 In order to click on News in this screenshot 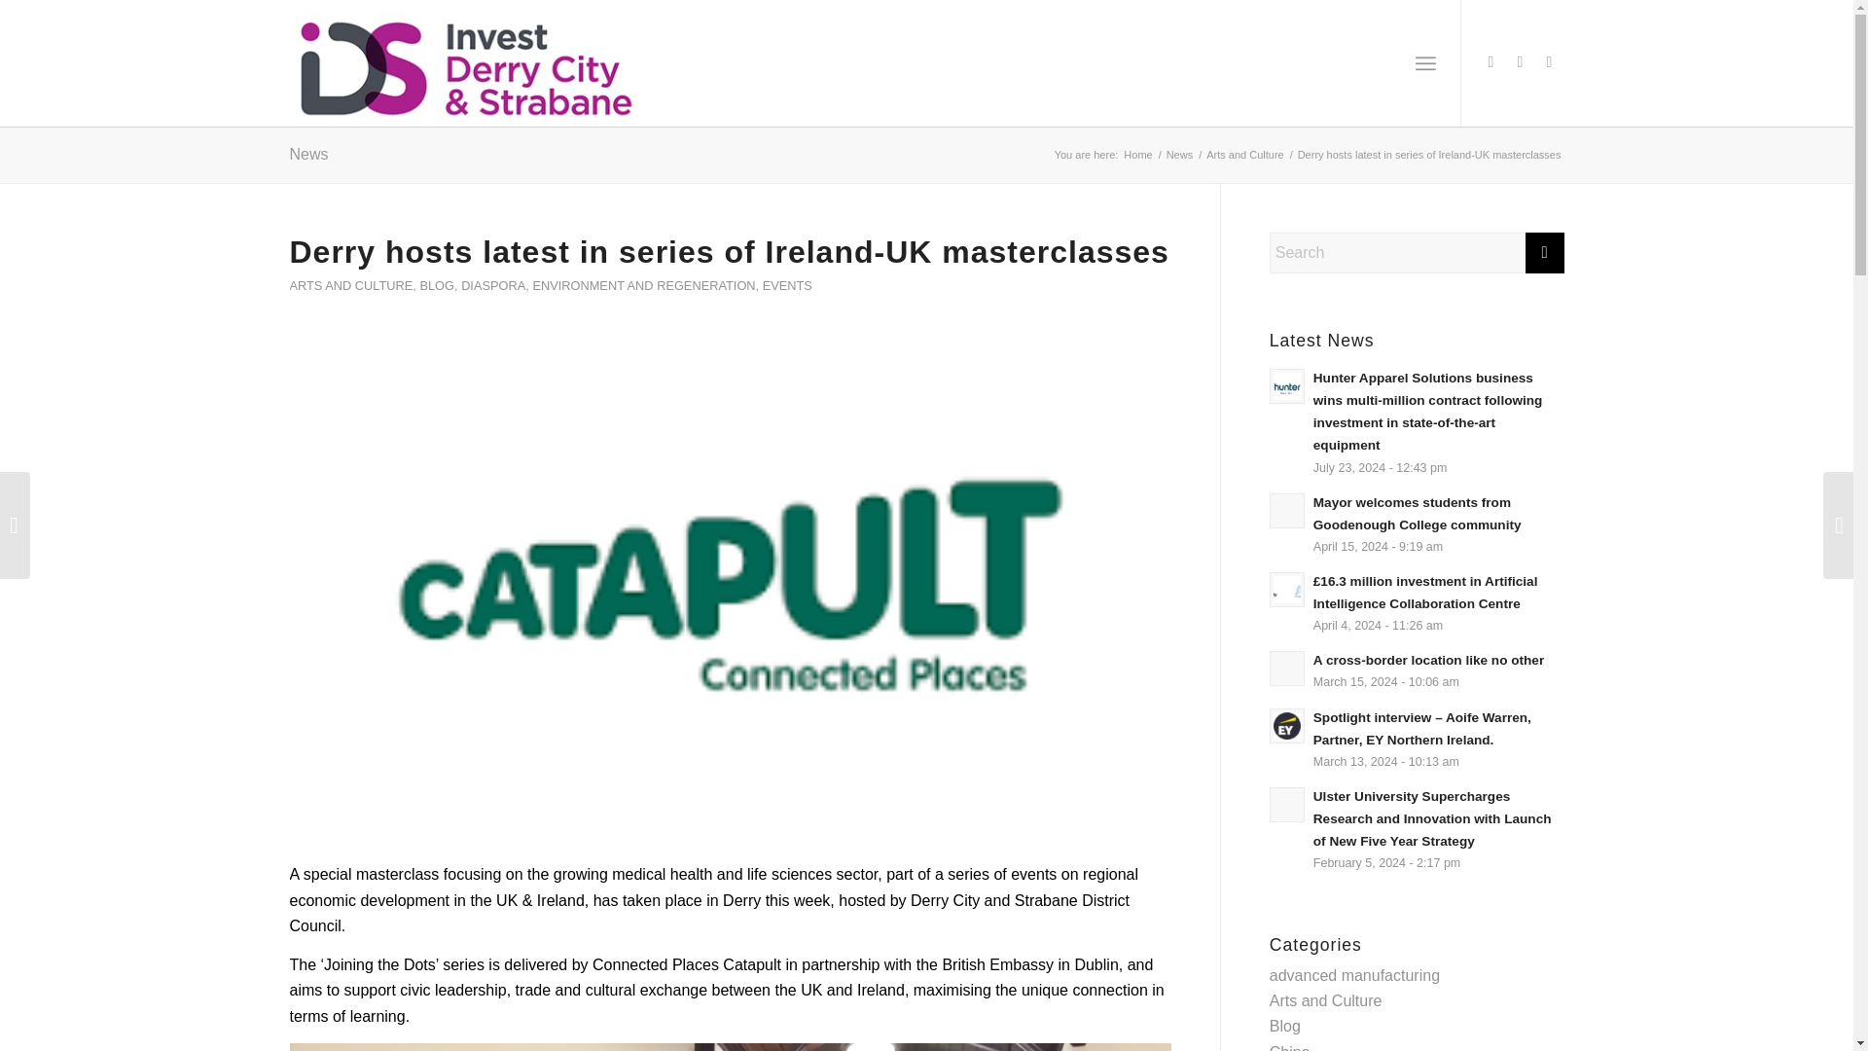, I will do `click(308, 154)`.